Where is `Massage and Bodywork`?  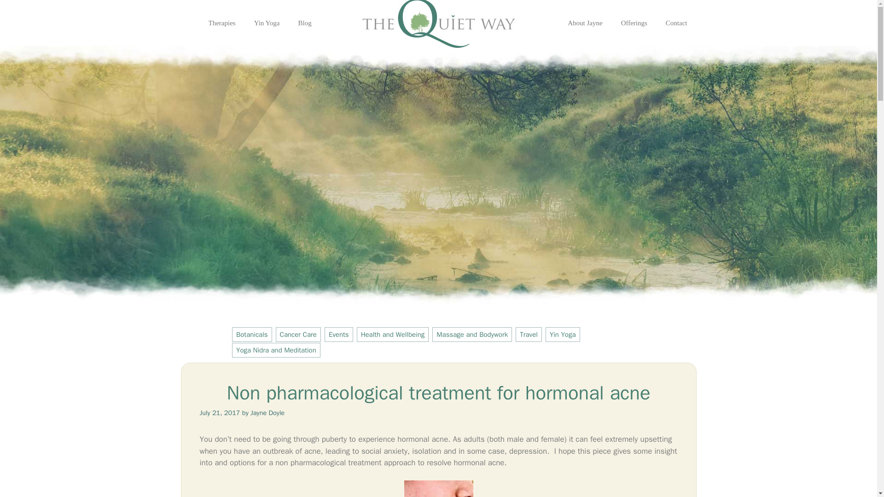 Massage and Bodywork is located at coordinates (471, 334).